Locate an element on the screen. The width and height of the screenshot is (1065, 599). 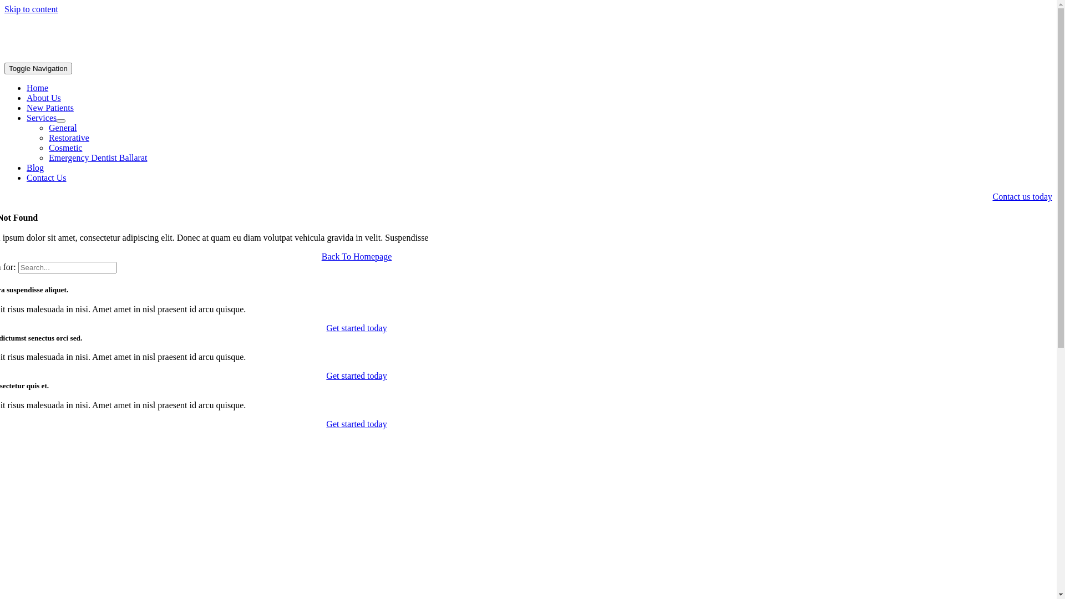
Contact Us is located at coordinates (47, 177).